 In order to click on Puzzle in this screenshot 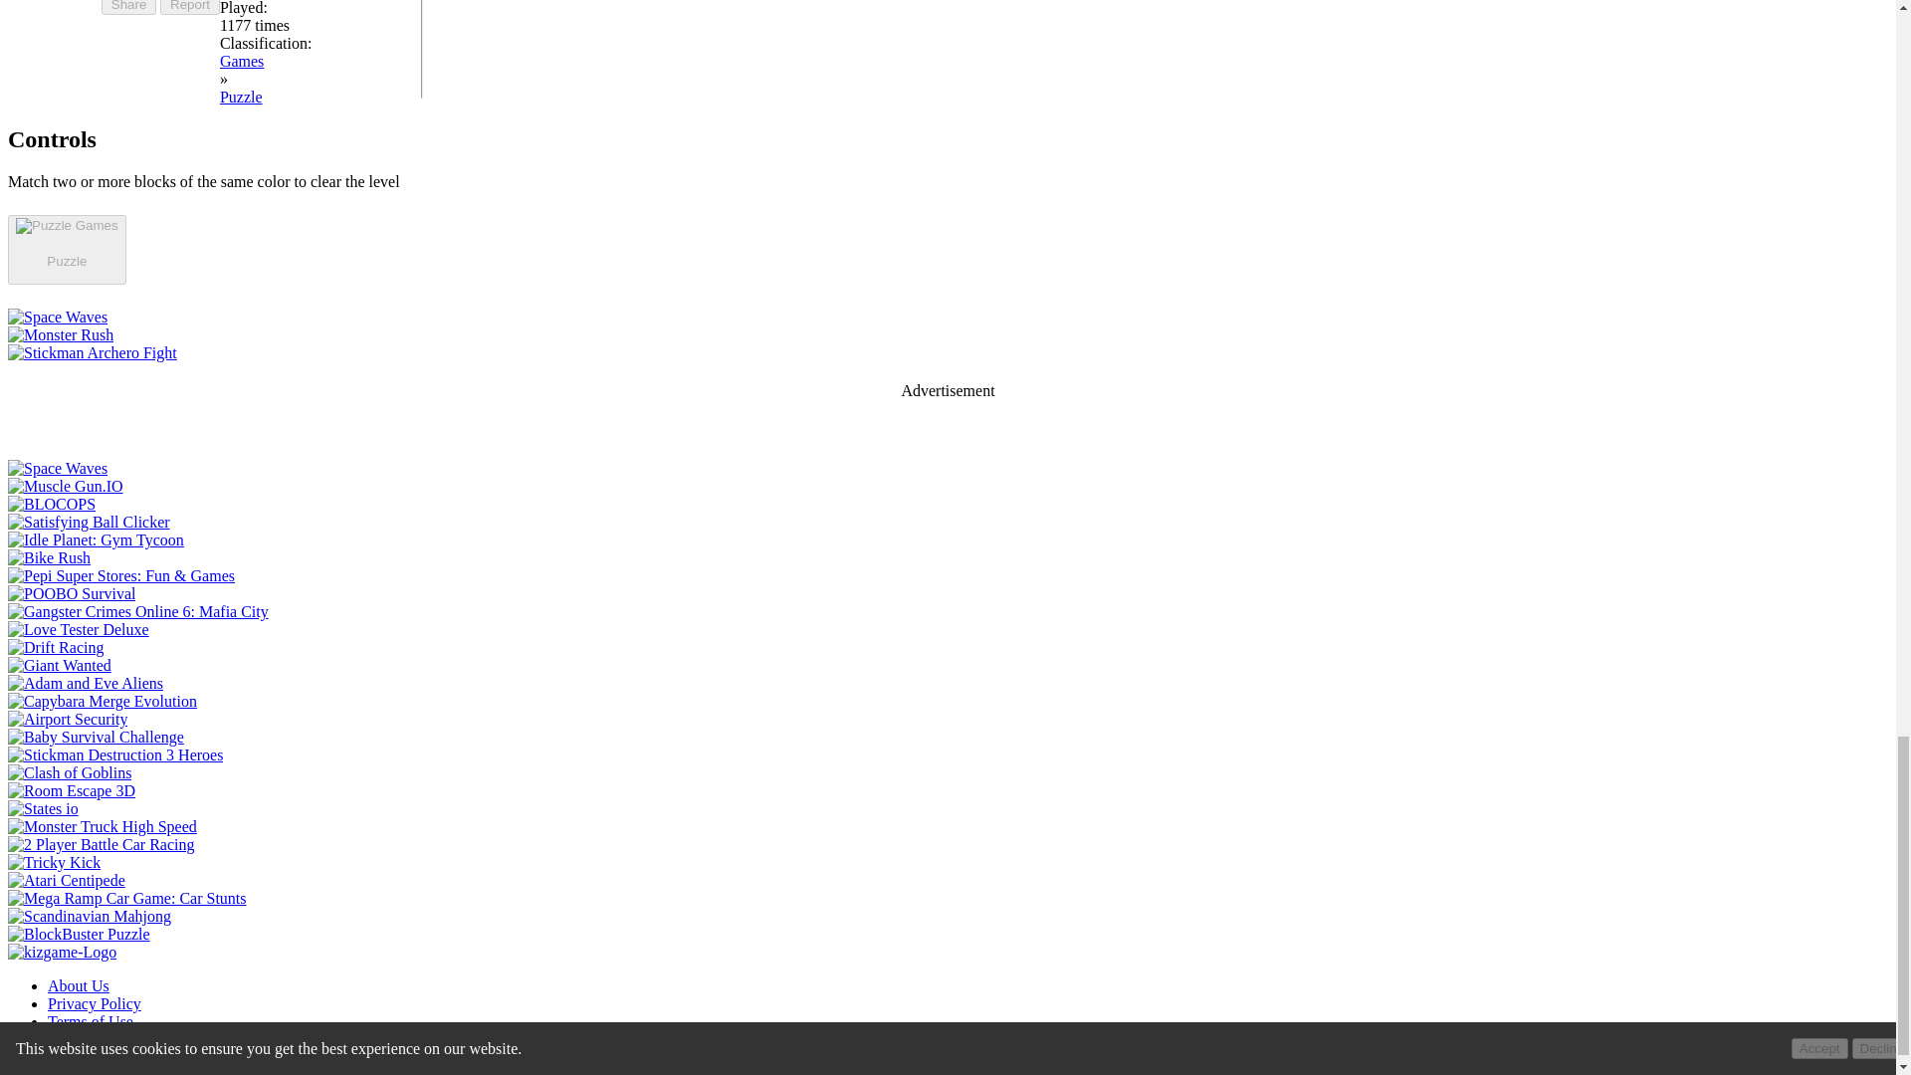, I will do `click(66, 260)`.